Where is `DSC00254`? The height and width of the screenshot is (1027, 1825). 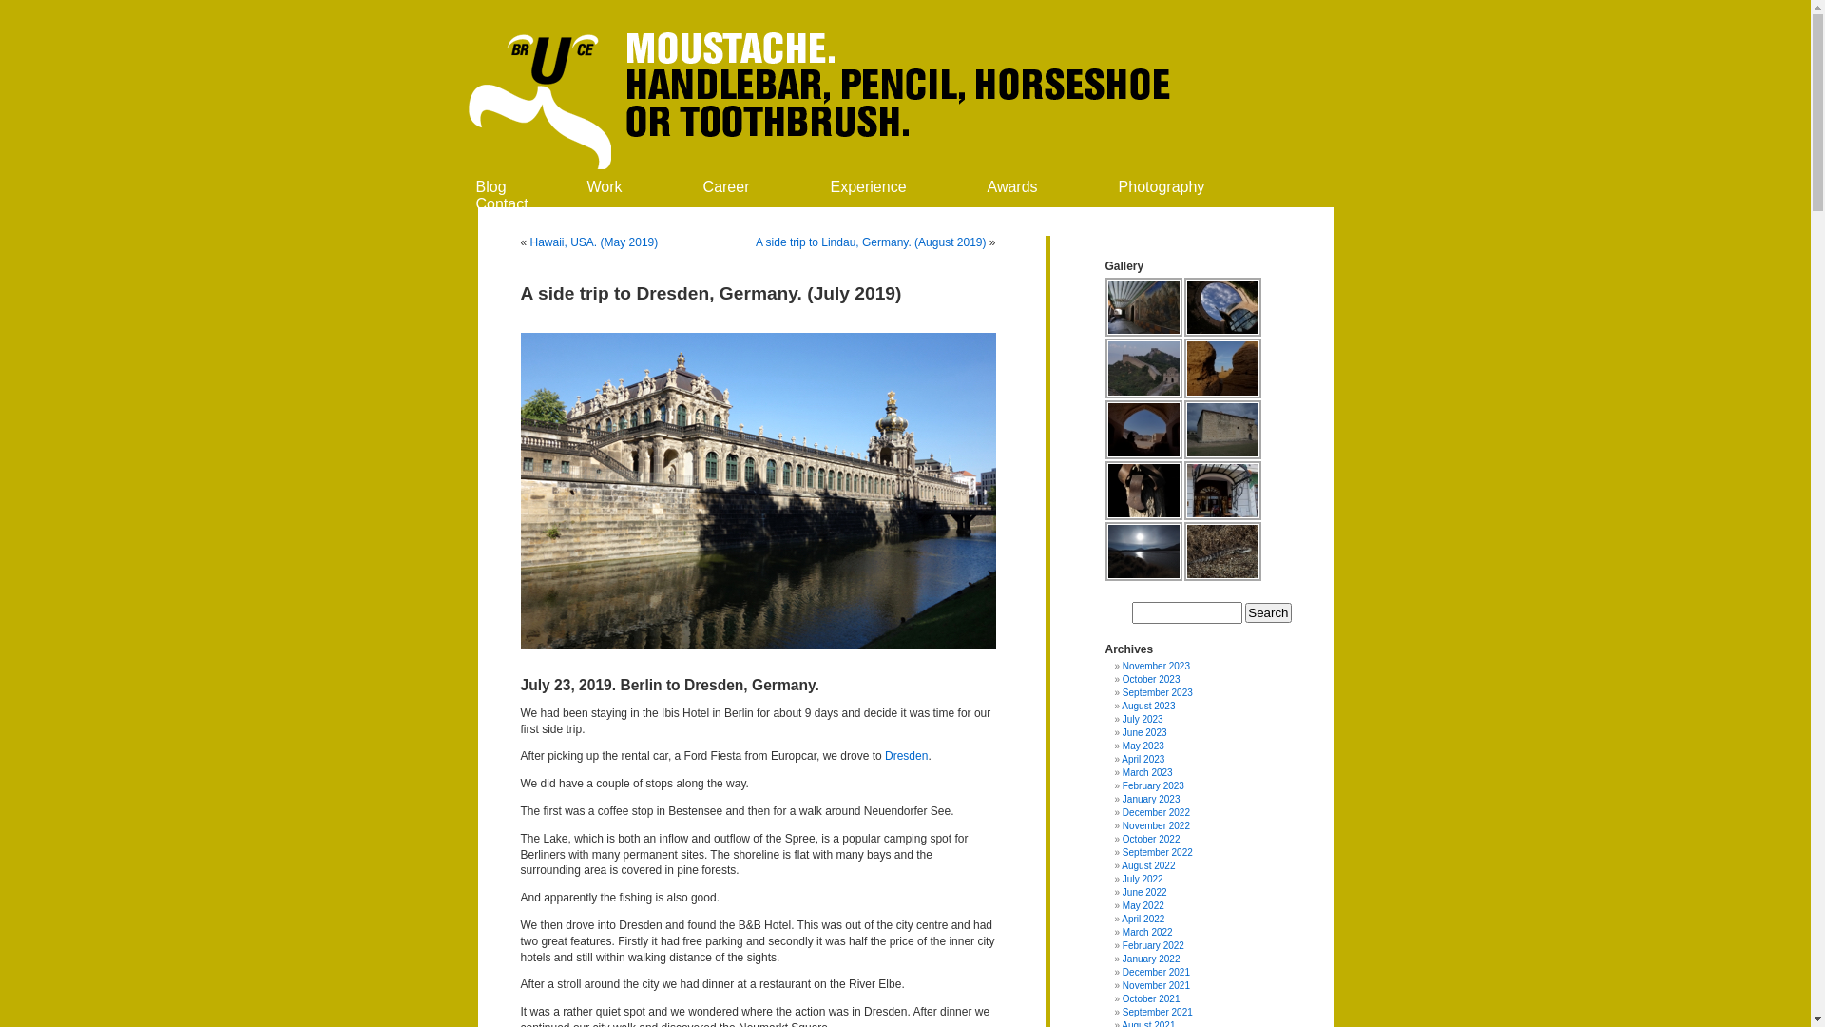
DSC00254 is located at coordinates (1143, 368).